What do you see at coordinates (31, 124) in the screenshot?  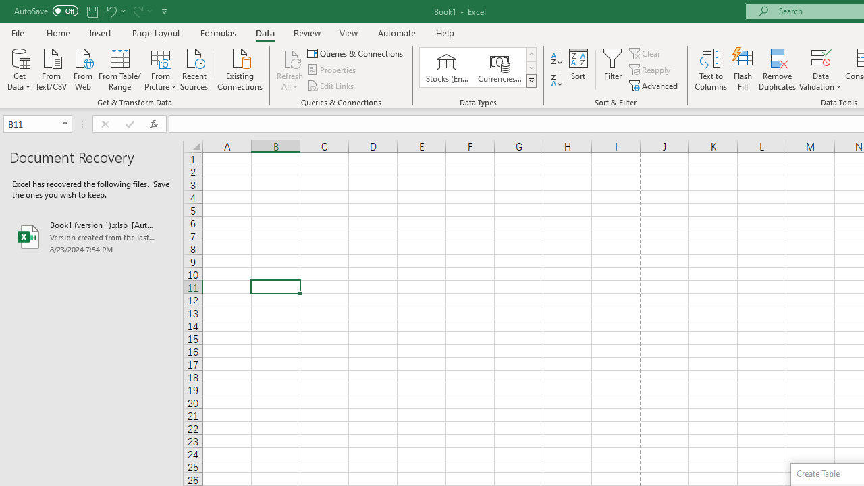 I see `Name Box` at bounding box center [31, 124].